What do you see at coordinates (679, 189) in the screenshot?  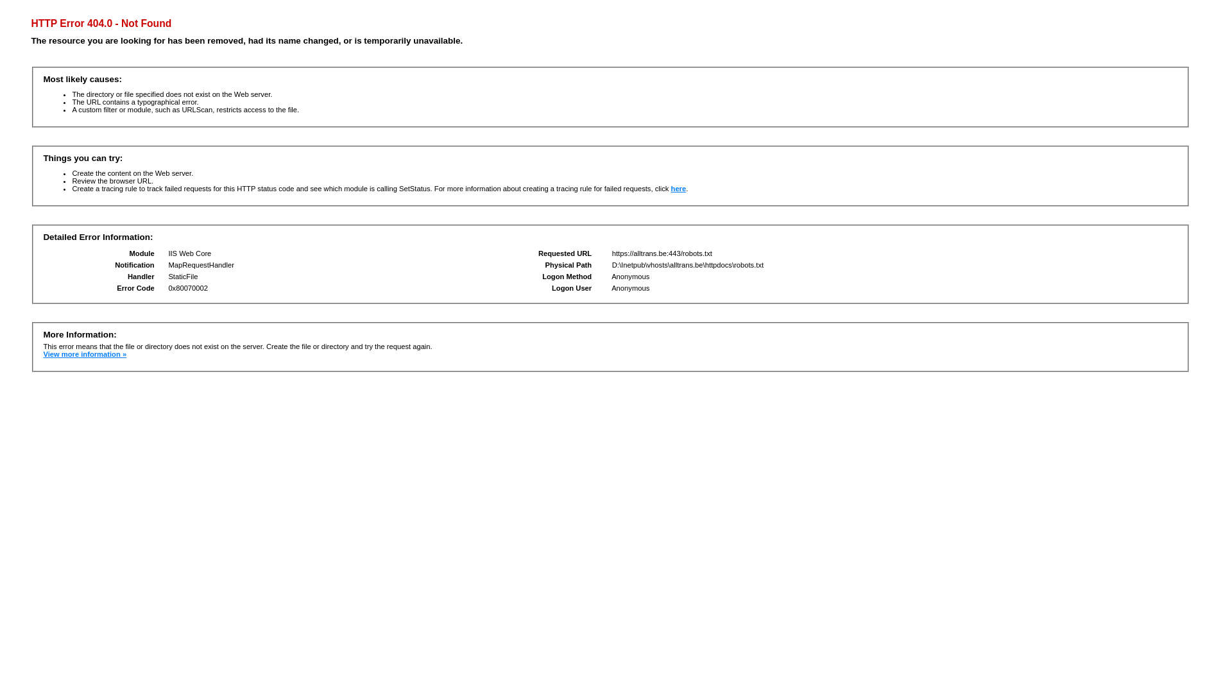 I see `here` at bounding box center [679, 189].